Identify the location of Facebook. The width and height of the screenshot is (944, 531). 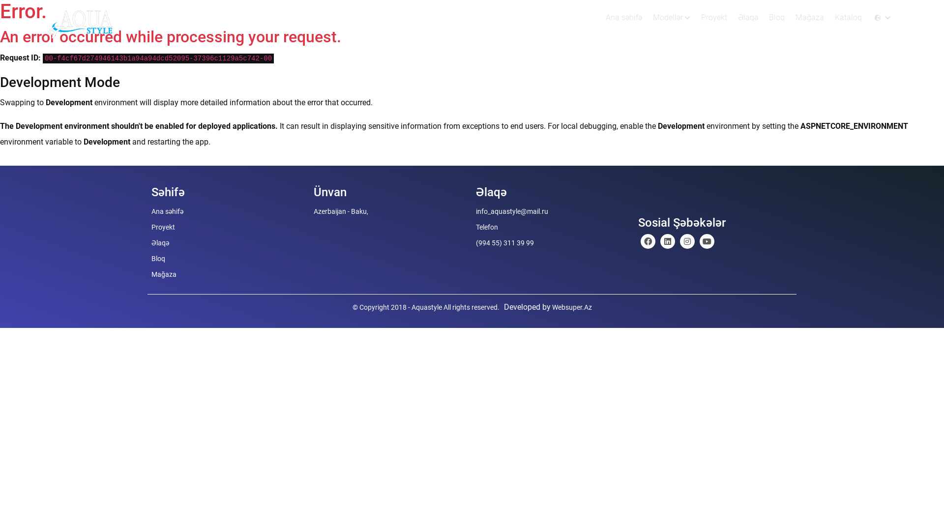
(648, 241).